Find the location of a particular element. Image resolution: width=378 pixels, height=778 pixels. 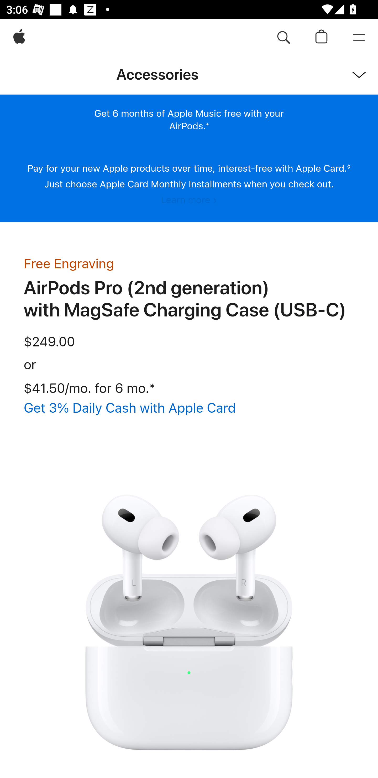

Menu is located at coordinates (359, 38).